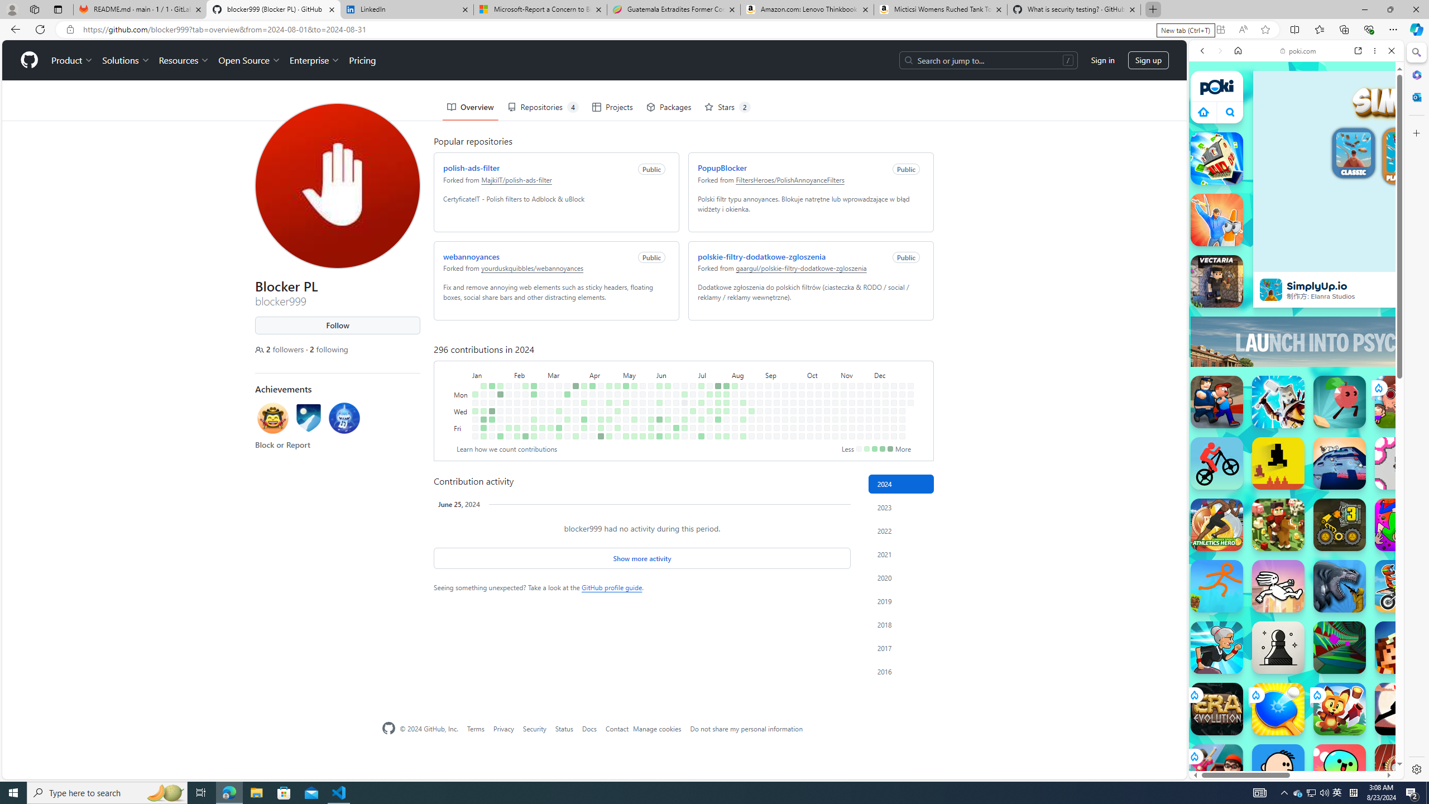  What do you see at coordinates (1278, 770) in the screenshot?
I see `Poor Eddie Poor Eddie` at bounding box center [1278, 770].